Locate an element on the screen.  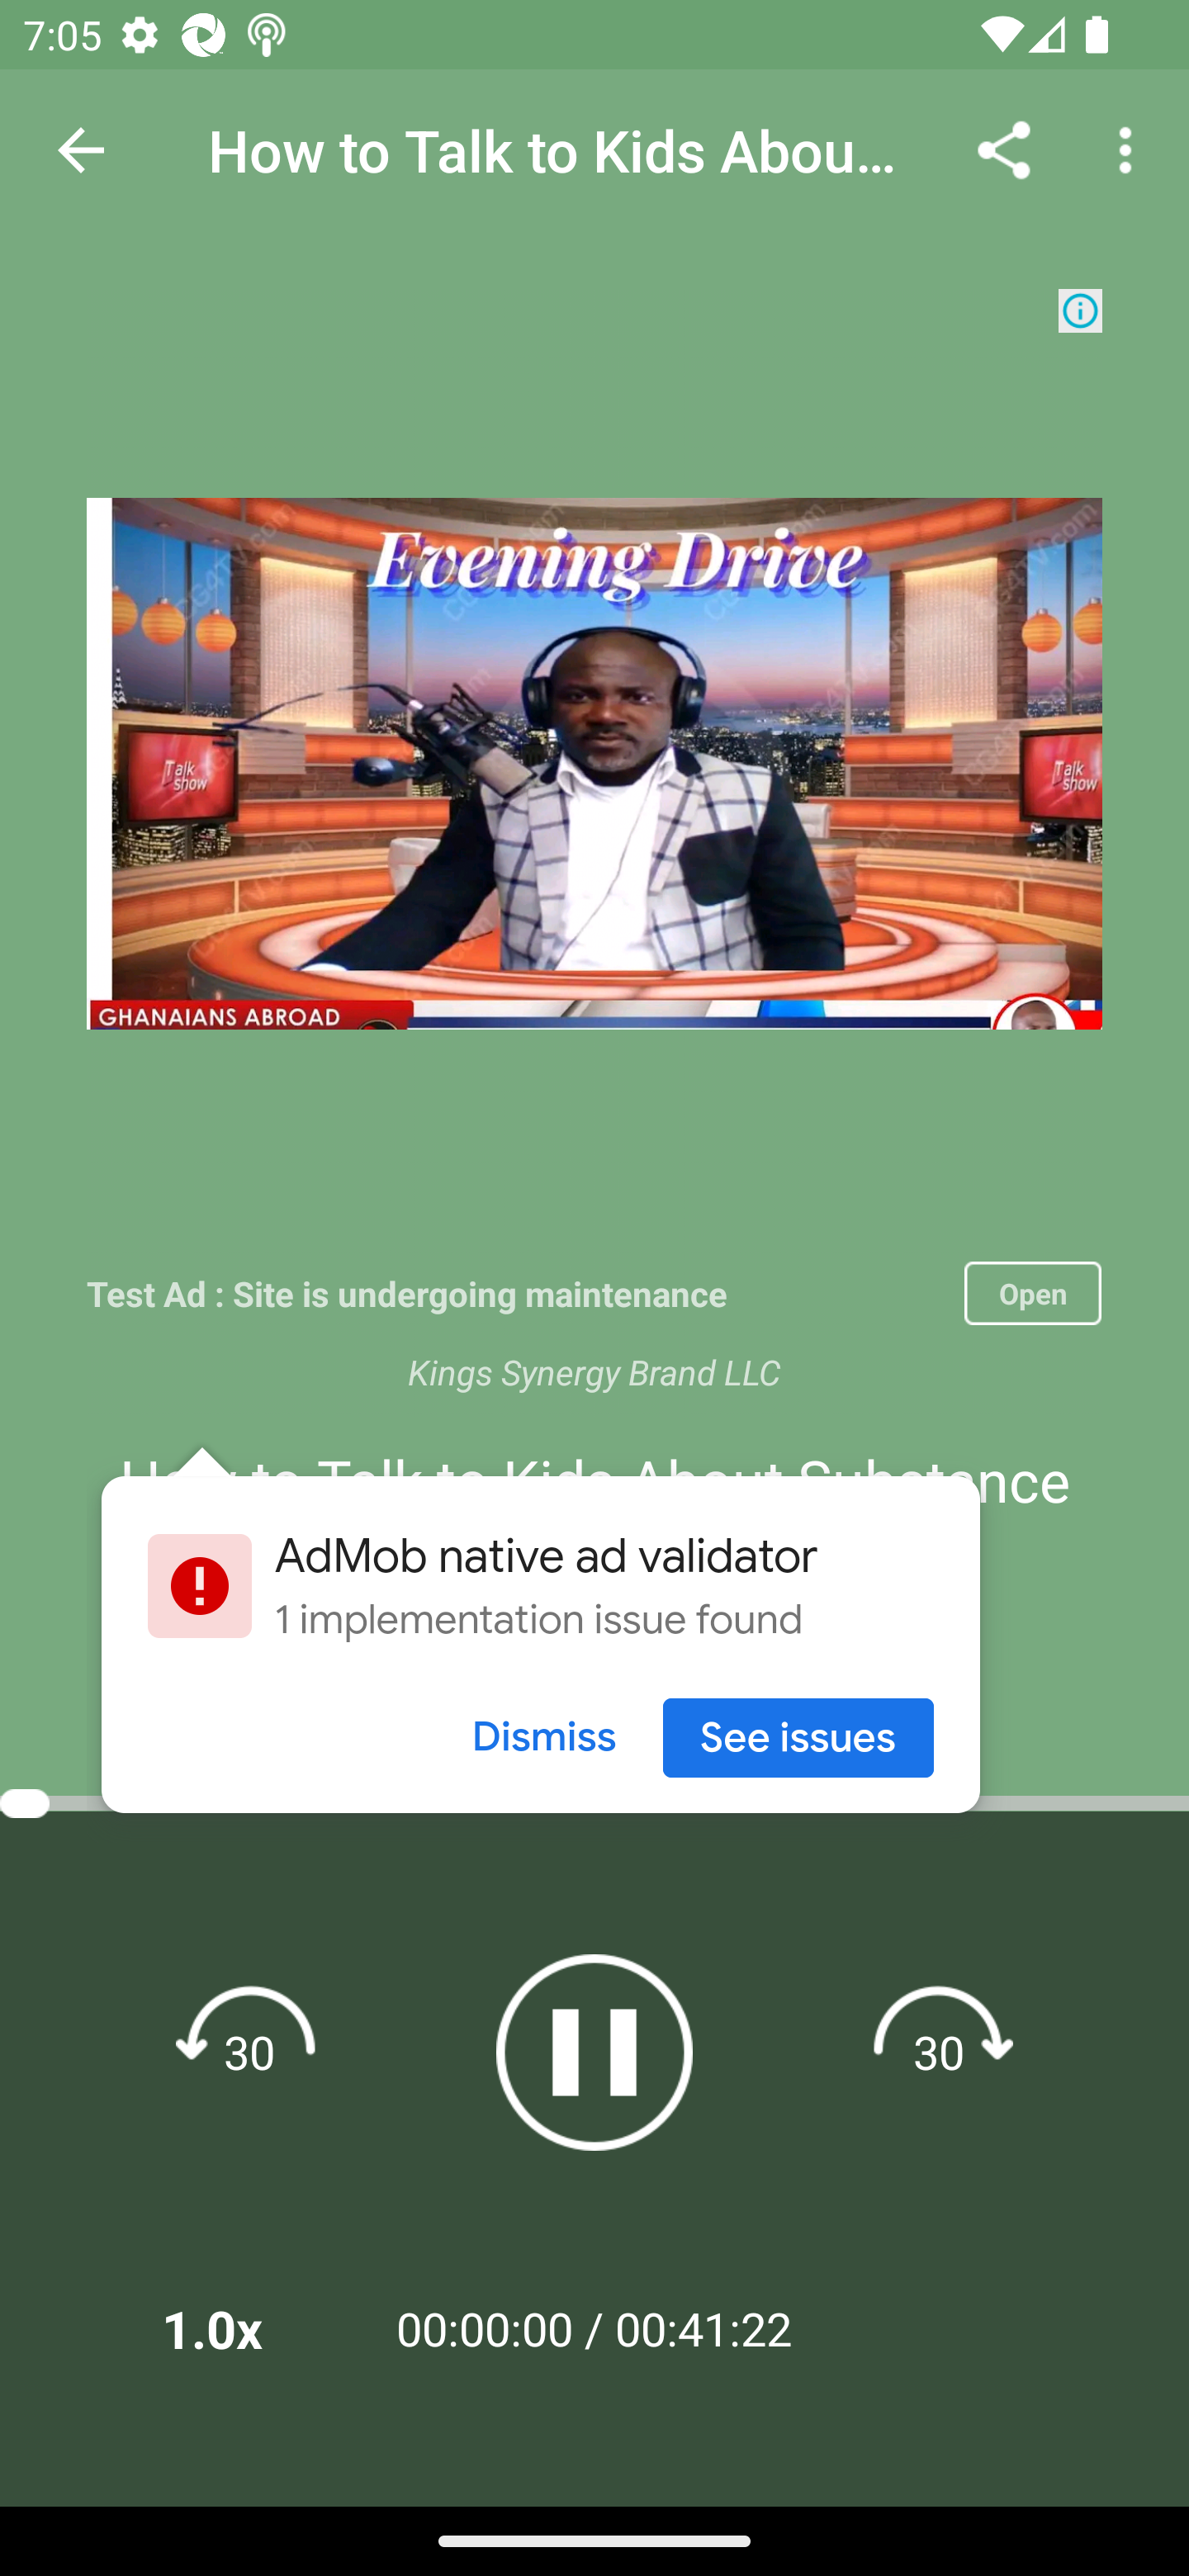
1.0x Playback Speeds is located at coordinates (254, 2328).